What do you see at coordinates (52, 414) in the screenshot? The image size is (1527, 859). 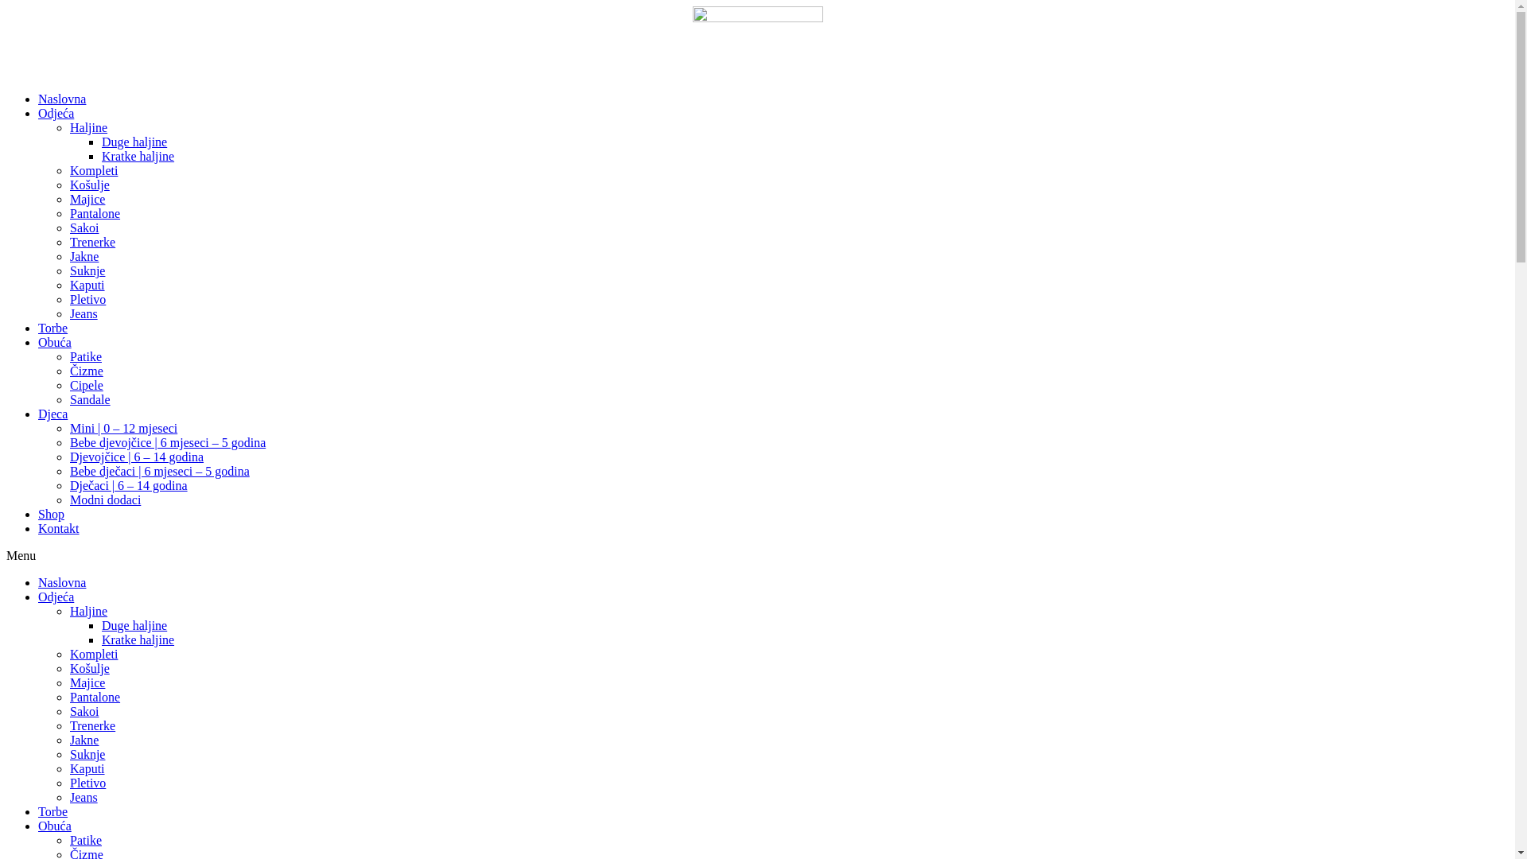 I see `Djeca` at bounding box center [52, 414].